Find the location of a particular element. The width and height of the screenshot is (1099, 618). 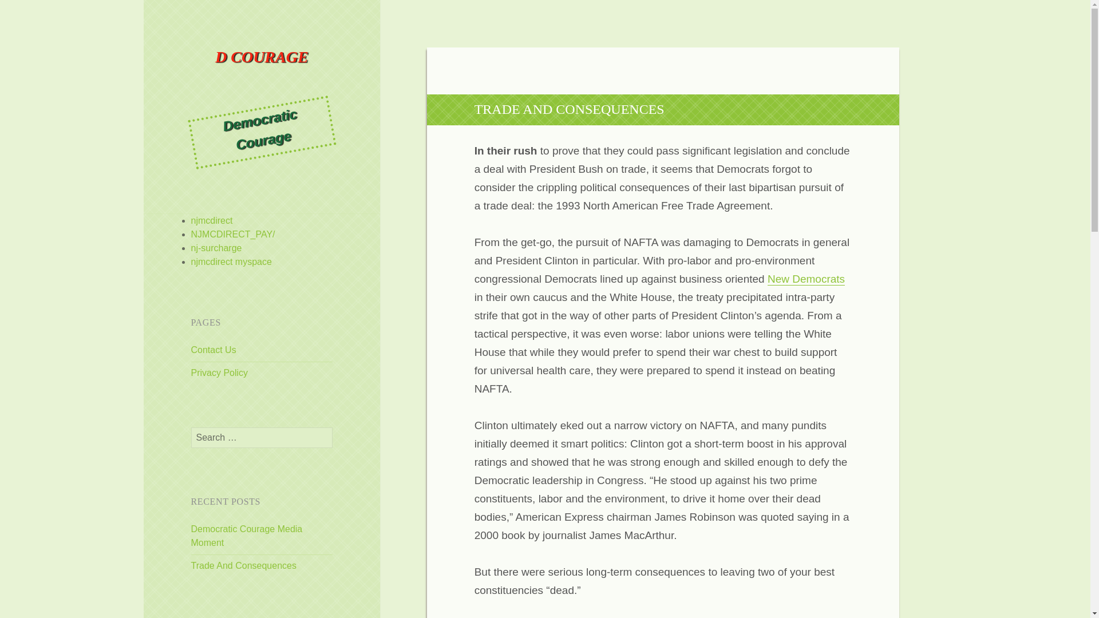

Privacy Policy is located at coordinates (220, 372).